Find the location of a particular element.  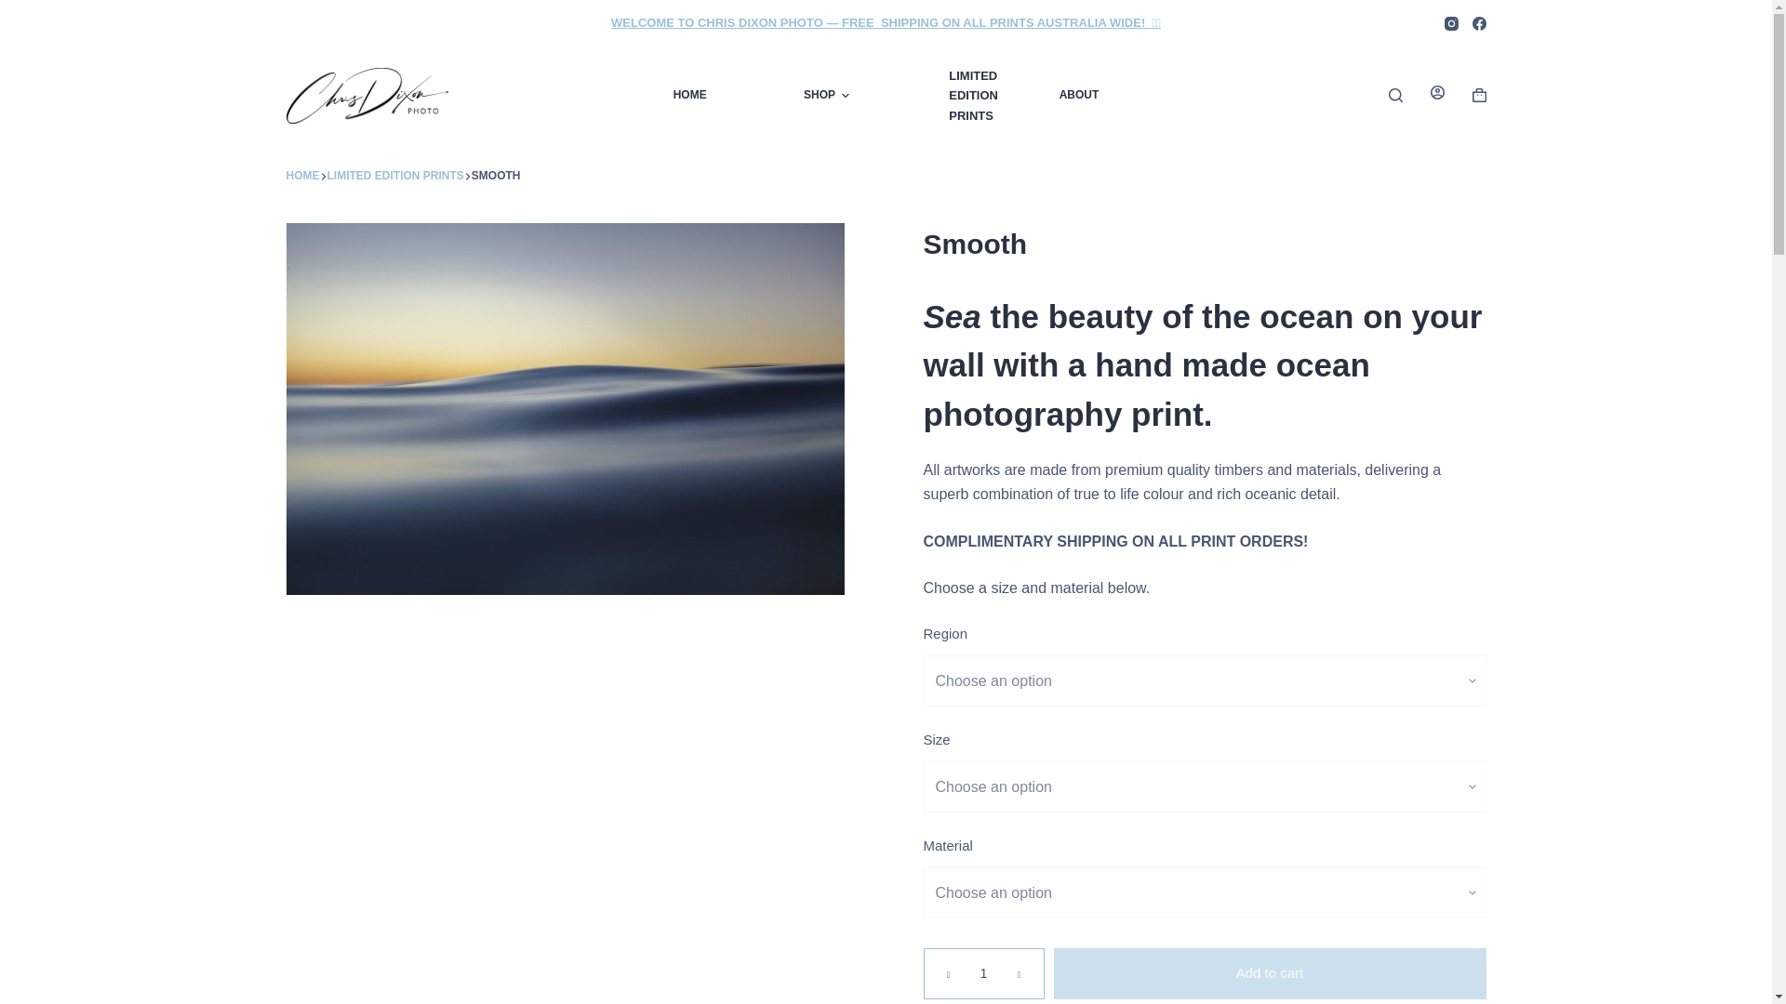

Shopping cart is located at coordinates (1479, 95).